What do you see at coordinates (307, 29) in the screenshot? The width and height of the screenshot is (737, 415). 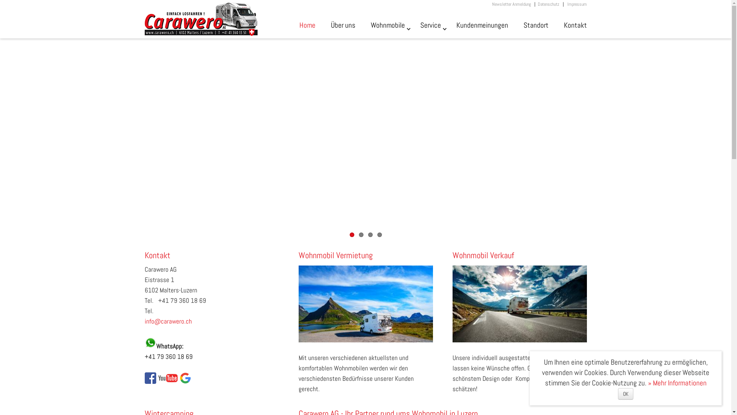 I see `Home` at bounding box center [307, 29].